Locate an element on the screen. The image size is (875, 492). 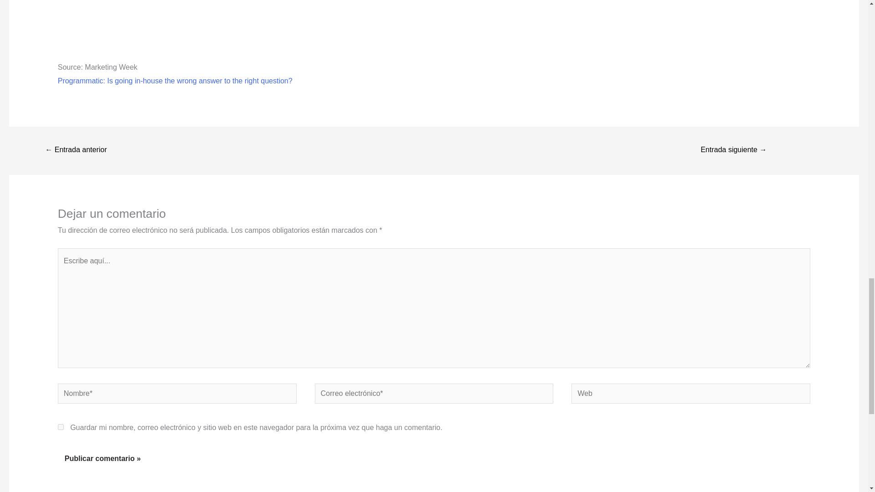
5 psychology rules every UX designer must know is located at coordinates (76, 150).